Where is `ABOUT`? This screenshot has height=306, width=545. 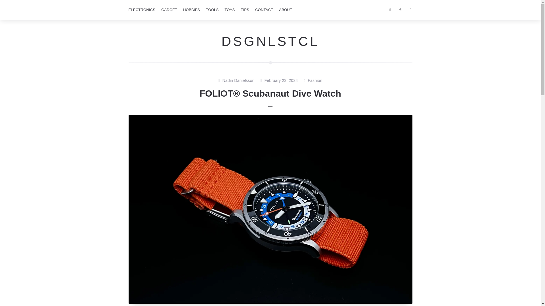 ABOUT is located at coordinates (286, 10).